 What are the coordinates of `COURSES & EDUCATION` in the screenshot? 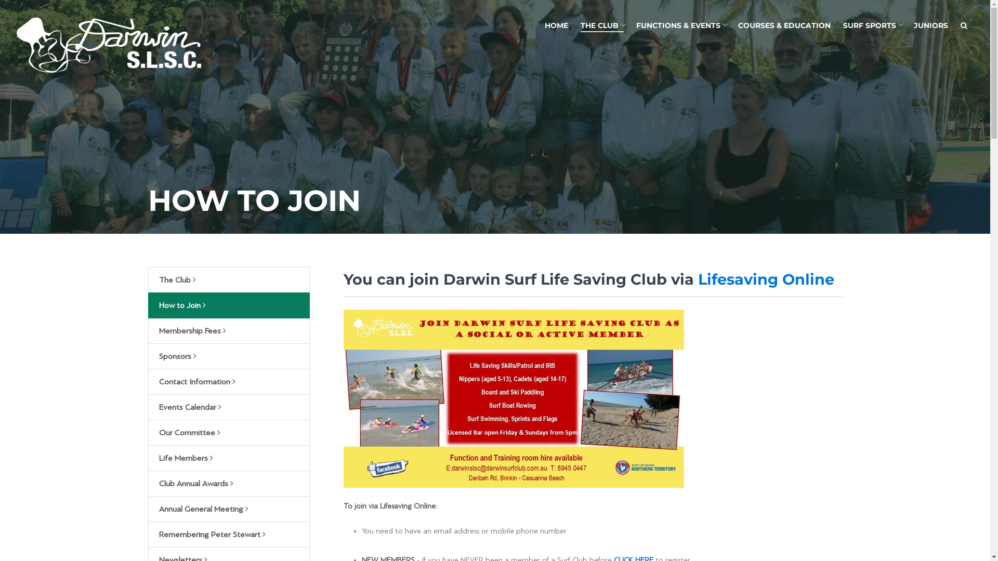 It's located at (784, 26).